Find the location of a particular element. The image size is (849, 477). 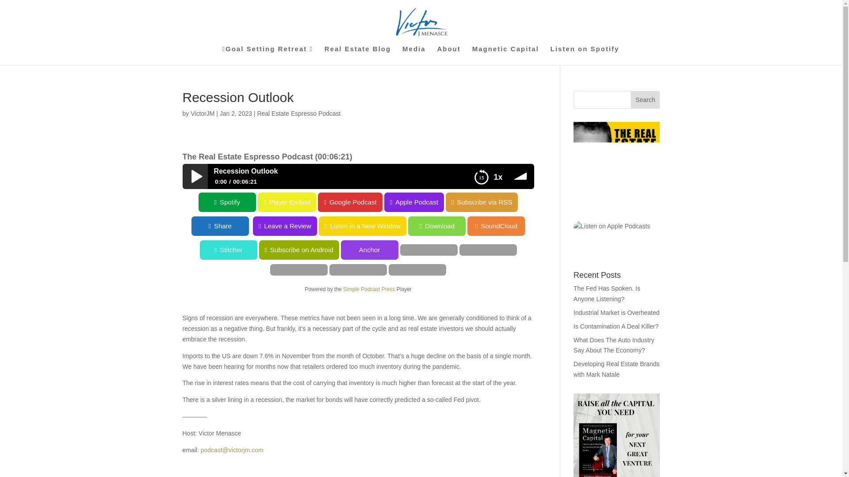

Spotify is located at coordinates (227, 202).